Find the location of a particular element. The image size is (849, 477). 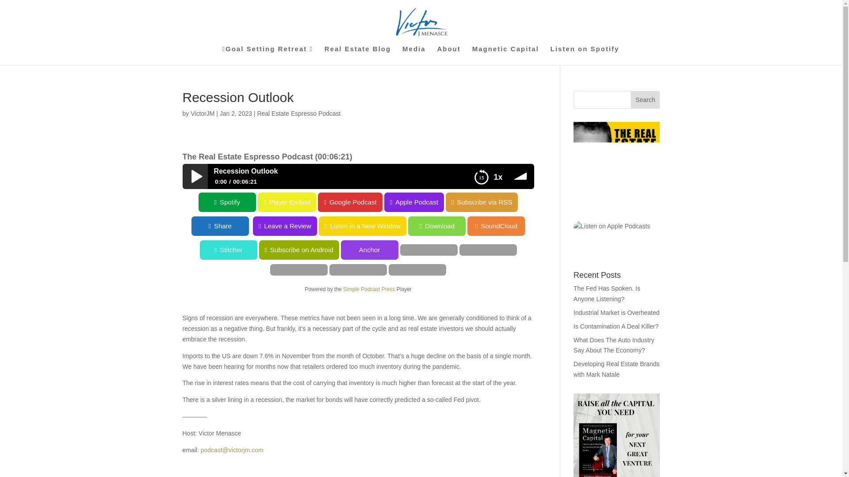

Spotify is located at coordinates (227, 202).